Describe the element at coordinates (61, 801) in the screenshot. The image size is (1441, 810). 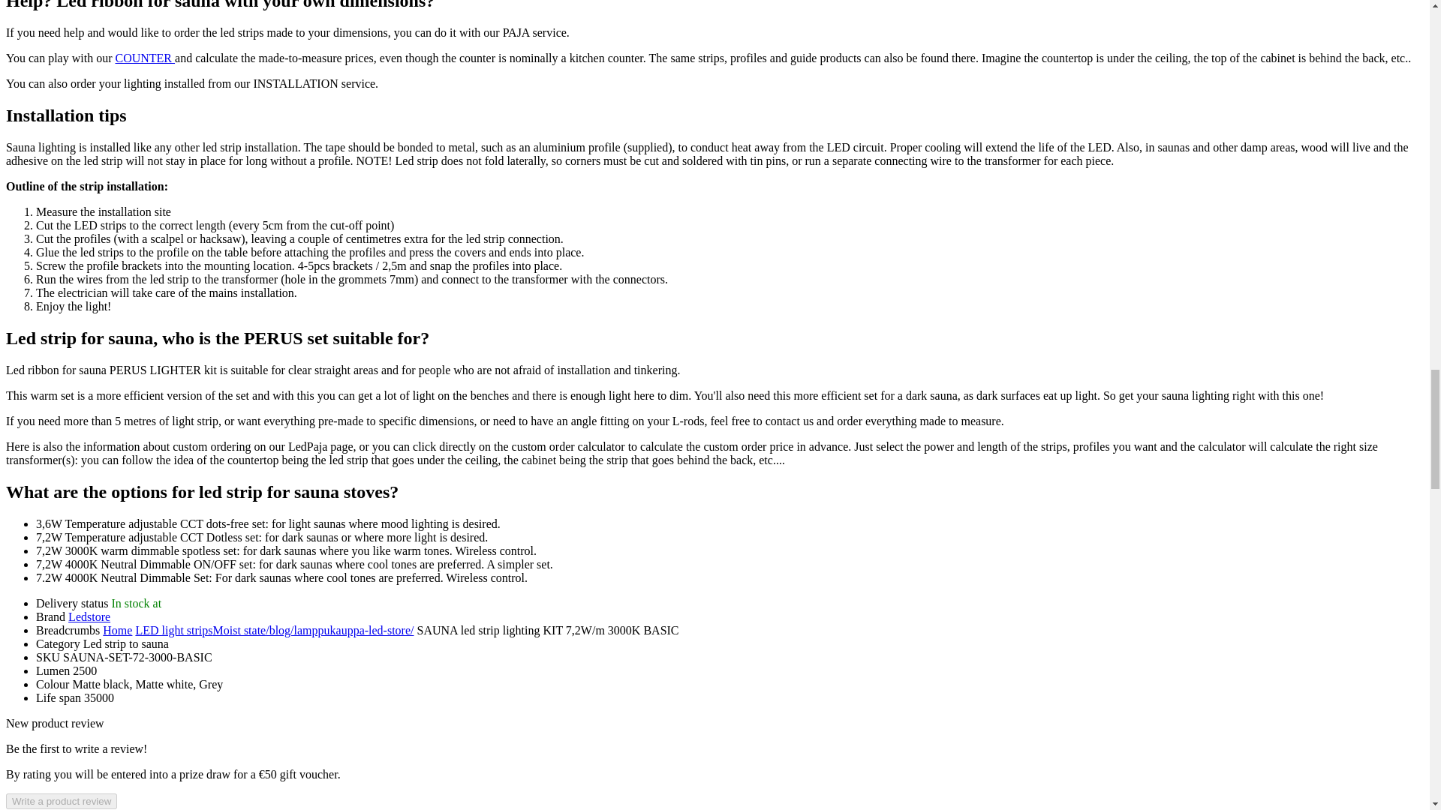
I see `Write a product review` at that location.